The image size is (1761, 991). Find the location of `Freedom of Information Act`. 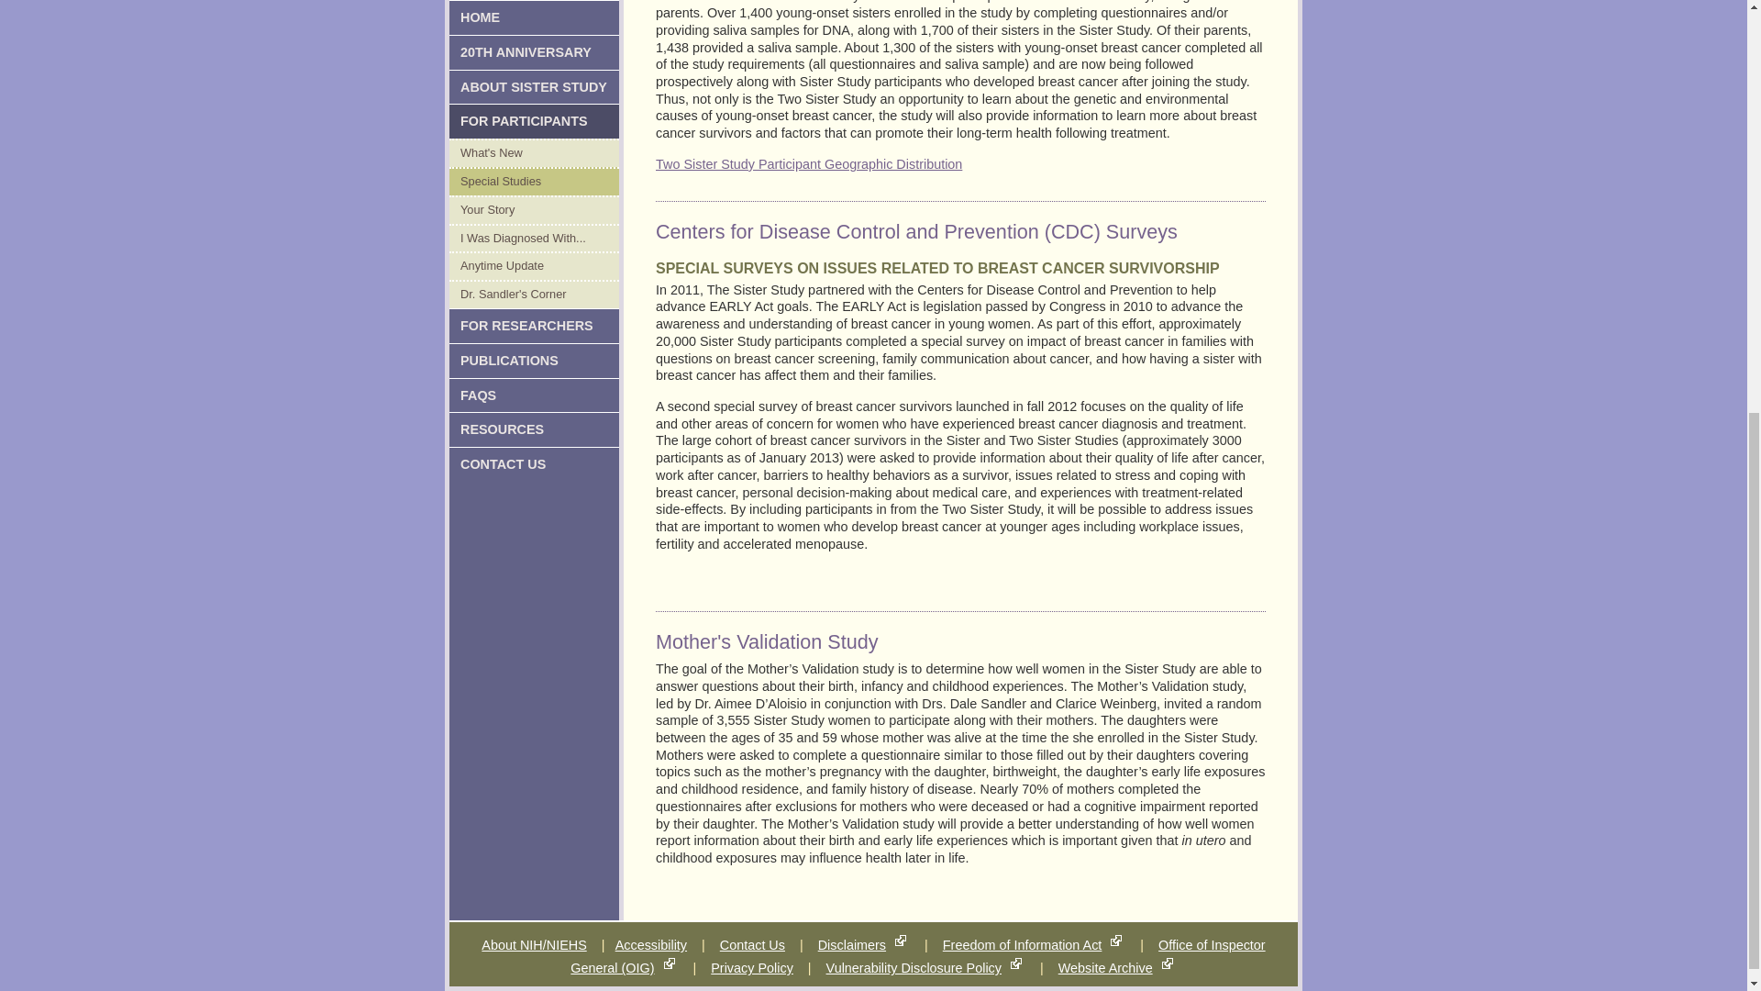

Freedom of Information Act is located at coordinates (1022, 944).